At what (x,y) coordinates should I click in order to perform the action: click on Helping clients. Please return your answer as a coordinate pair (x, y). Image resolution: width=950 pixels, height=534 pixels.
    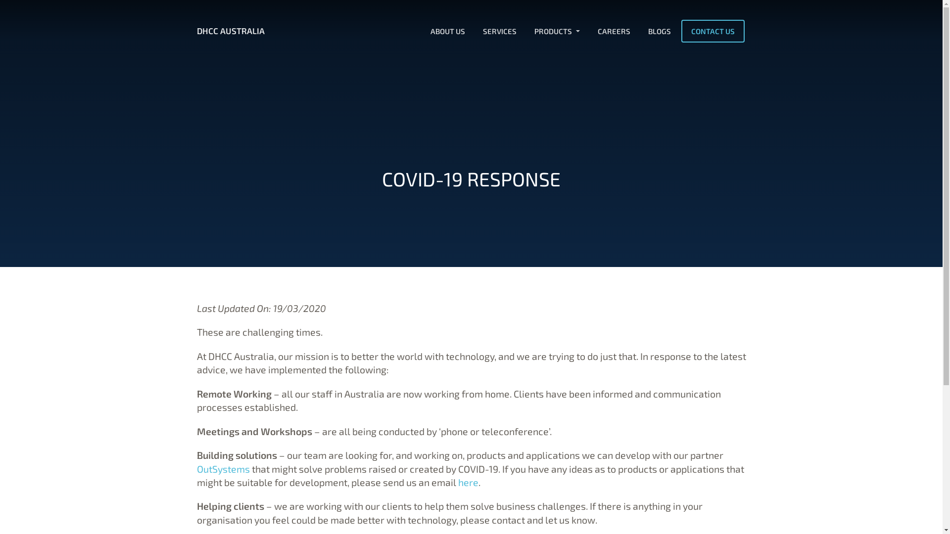
    Looking at the image, I should click on (232, 506).